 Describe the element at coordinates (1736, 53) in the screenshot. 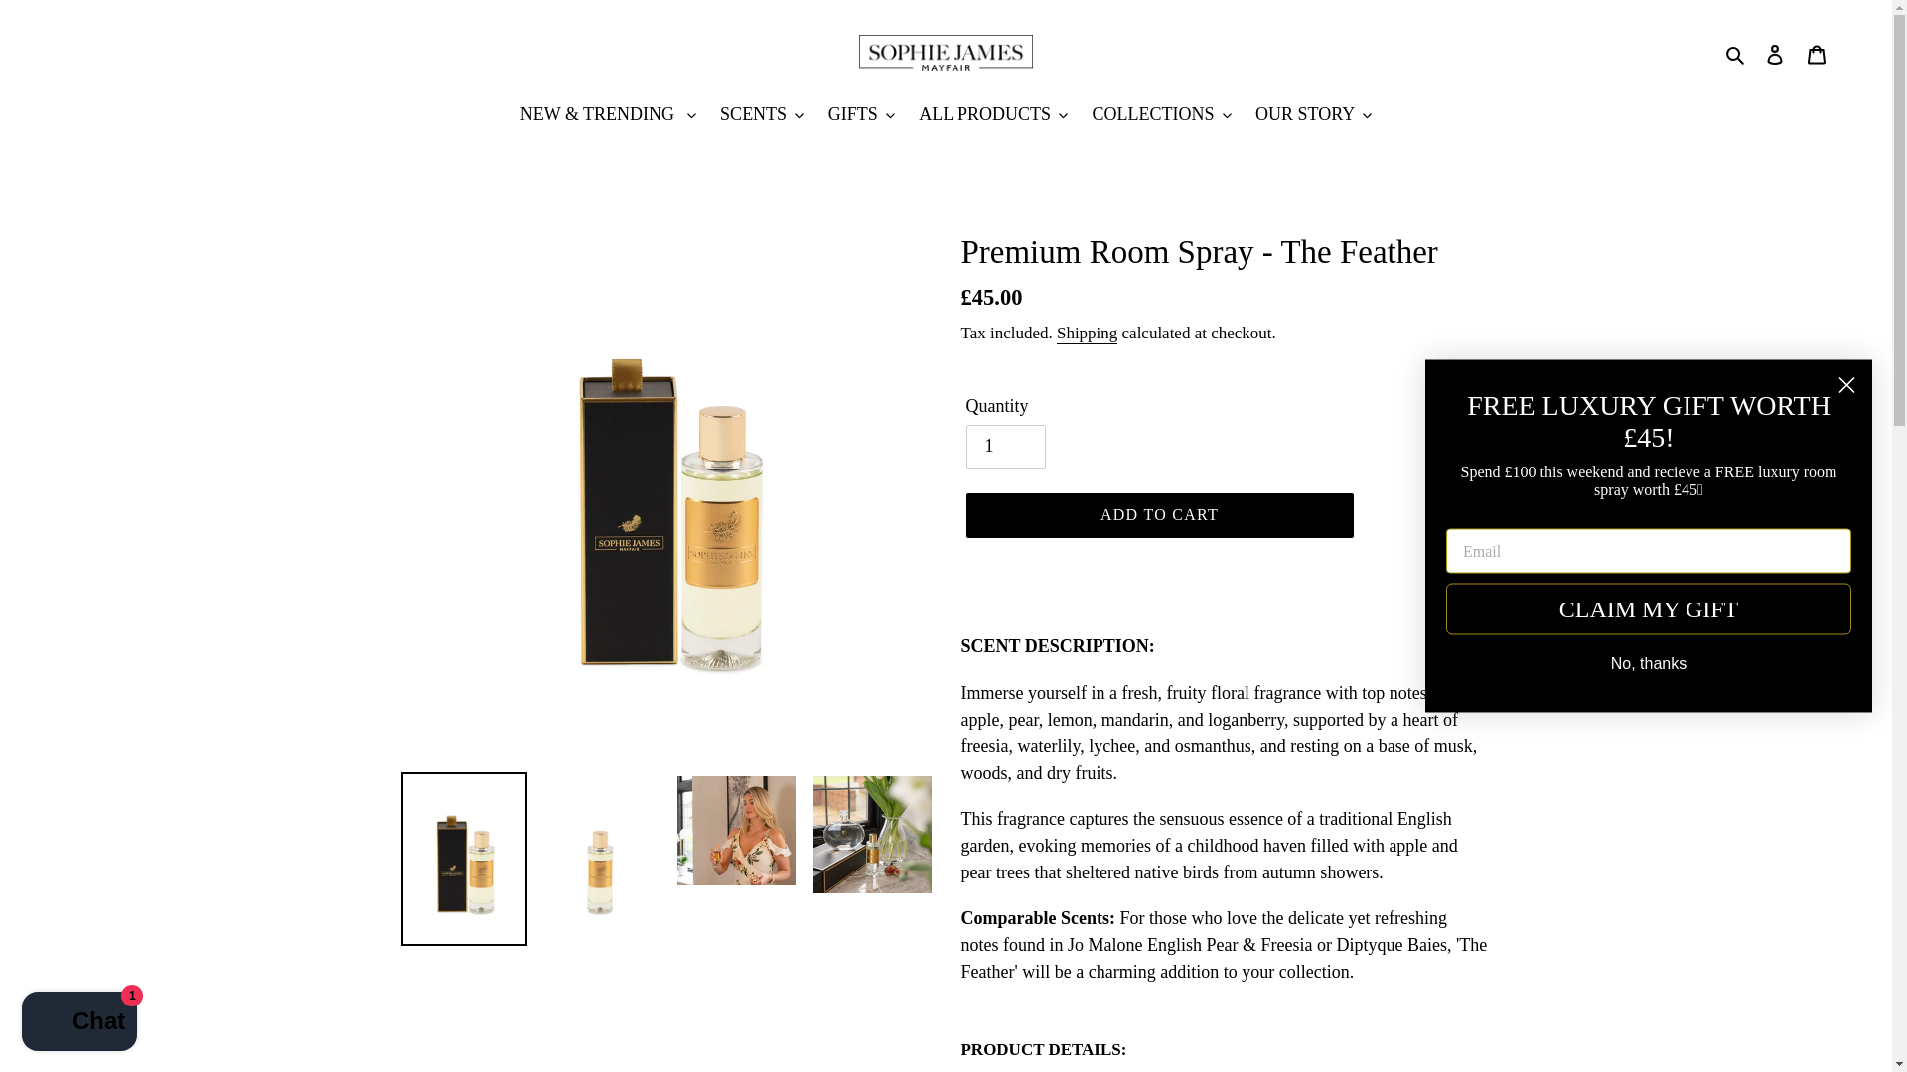

I see `Search` at that location.